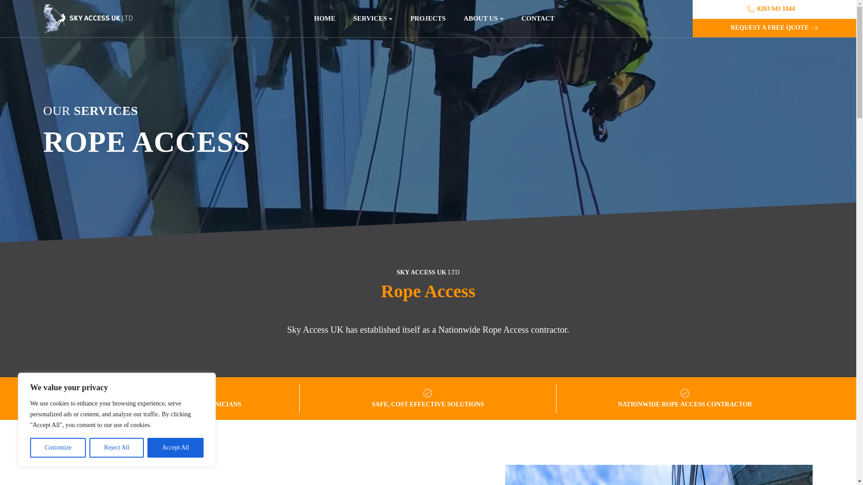 This screenshot has height=485, width=863. What do you see at coordinates (373, 19) in the screenshot?
I see `SERVICES` at bounding box center [373, 19].